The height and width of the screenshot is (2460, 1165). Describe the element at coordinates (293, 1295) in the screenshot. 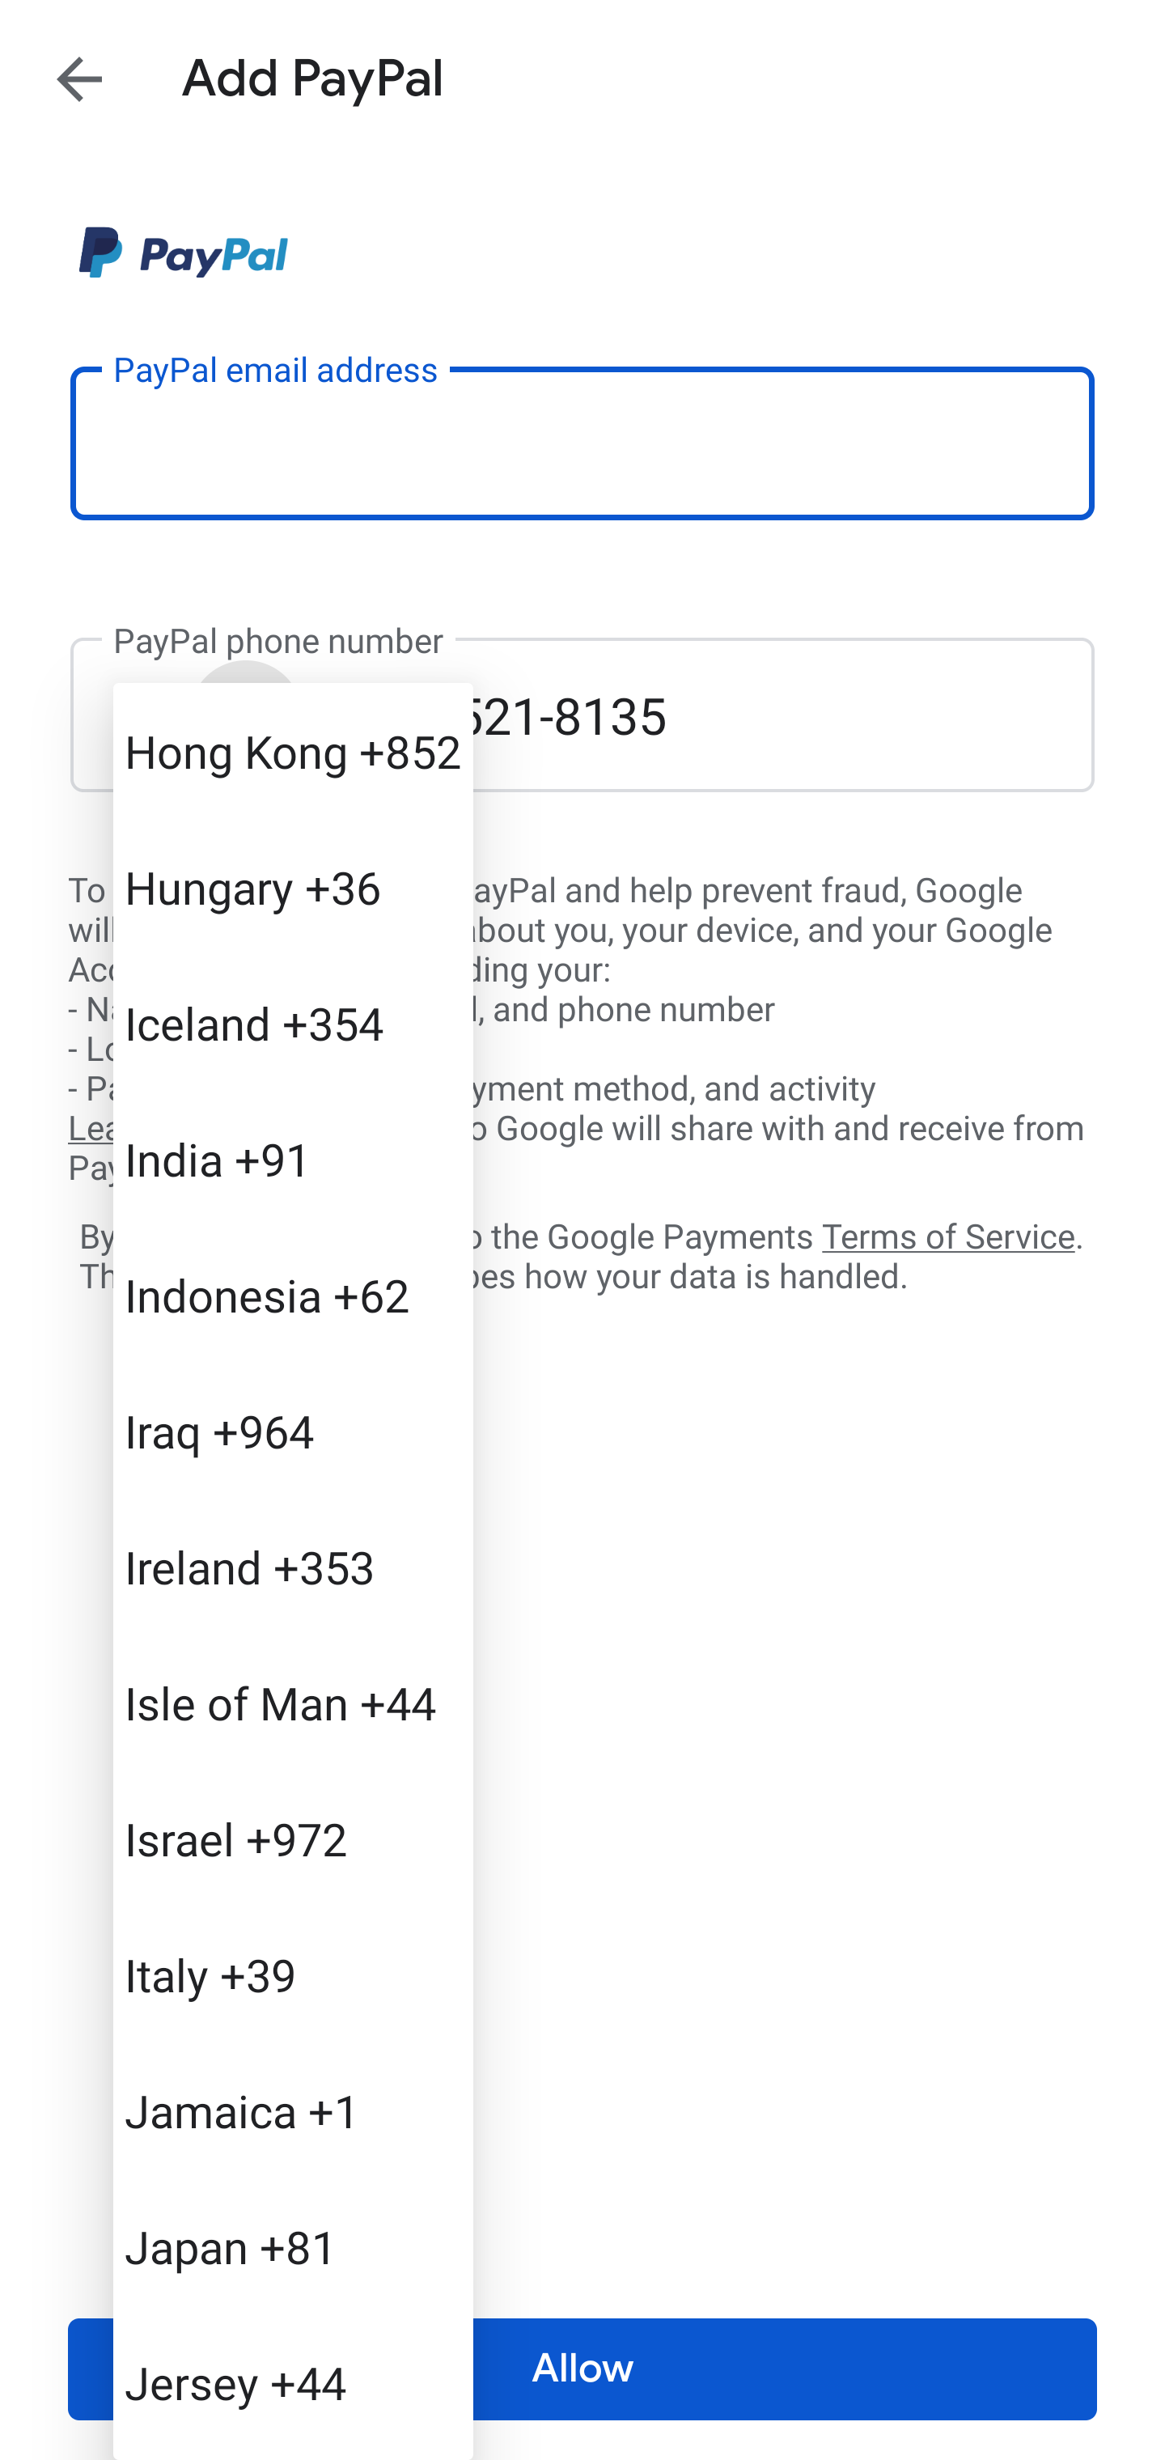

I see `Indonesia +62` at that location.